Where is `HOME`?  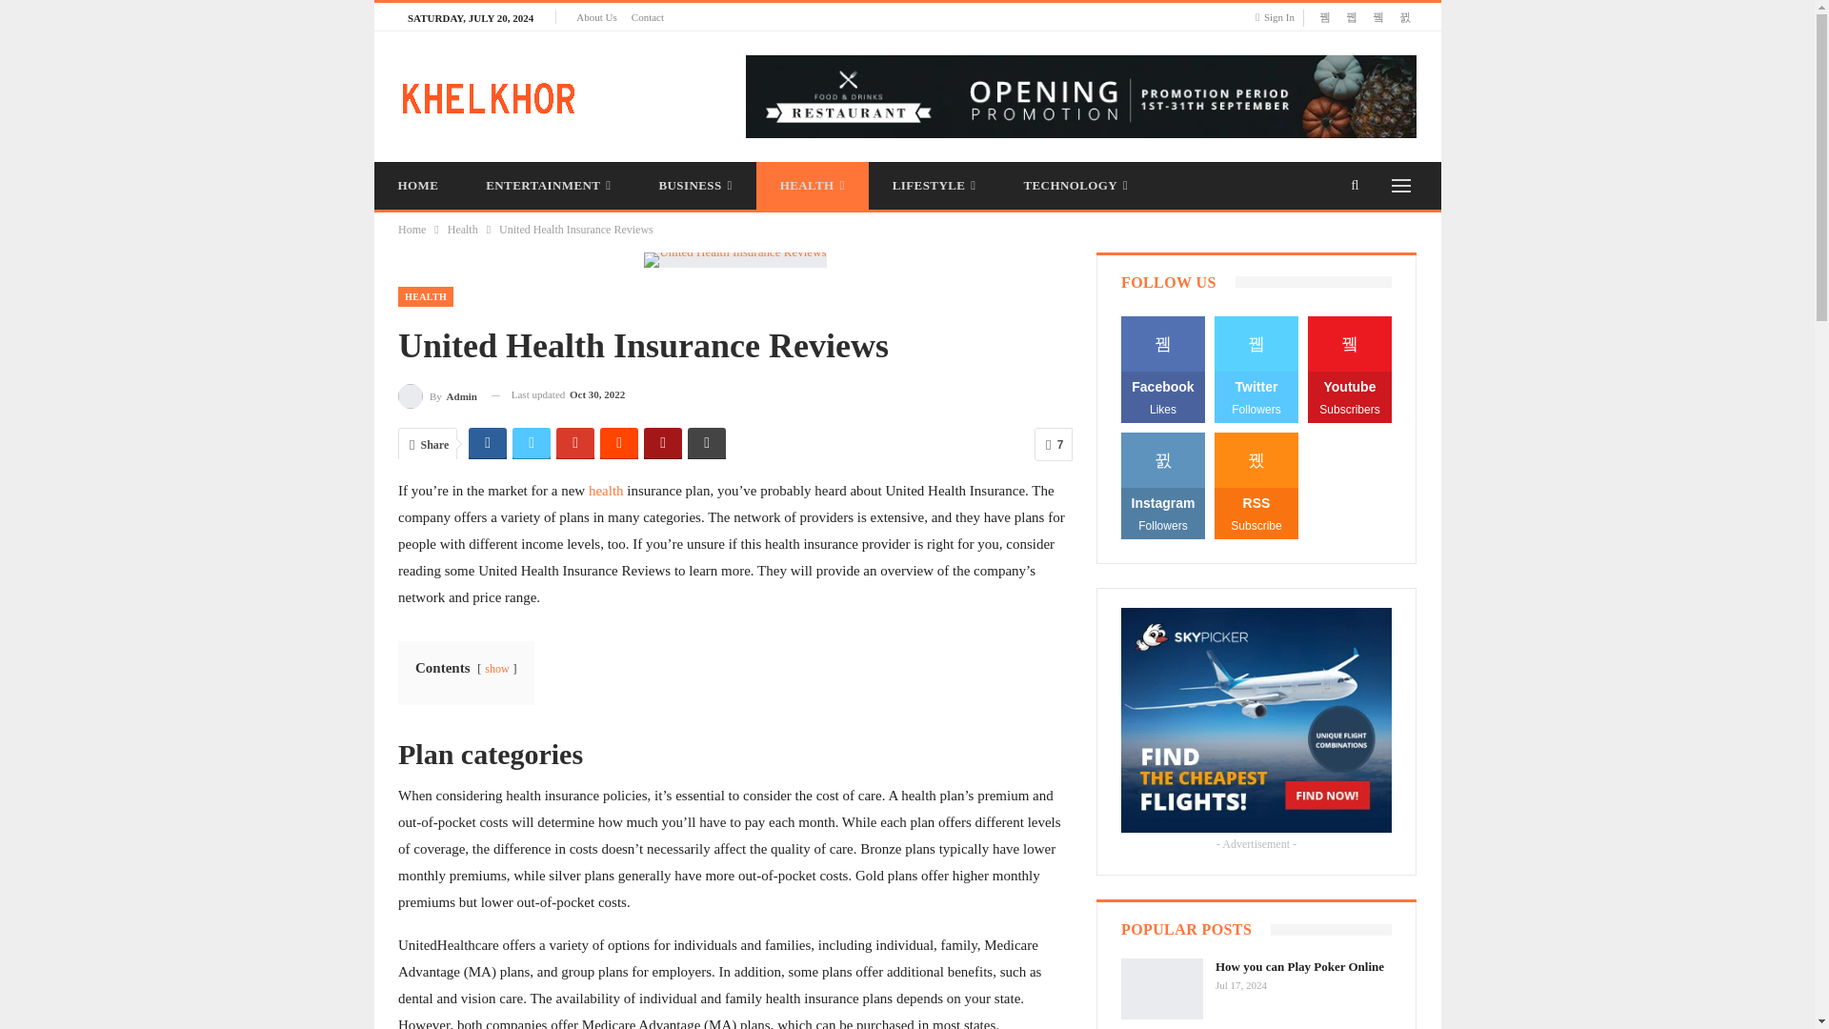
HOME is located at coordinates (417, 185).